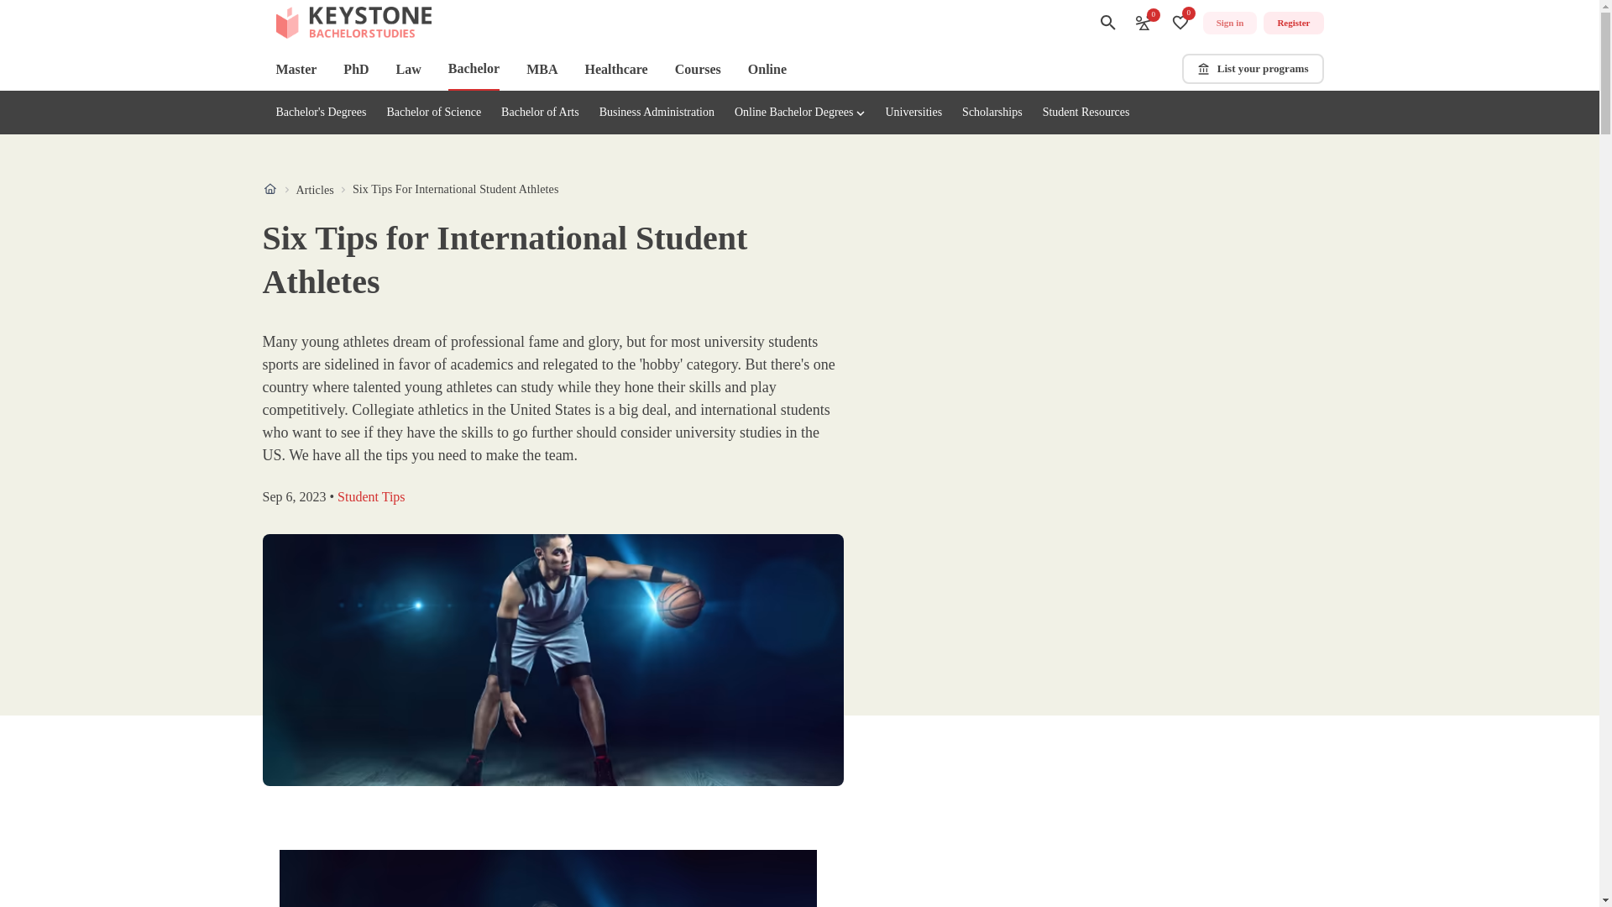 Image resolution: width=1612 pixels, height=907 pixels. I want to click on Business Administration, so click(314, 189).